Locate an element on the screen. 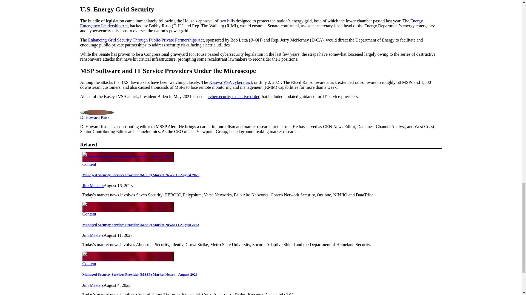  Jim Masters is located at coordinates (93, 185).